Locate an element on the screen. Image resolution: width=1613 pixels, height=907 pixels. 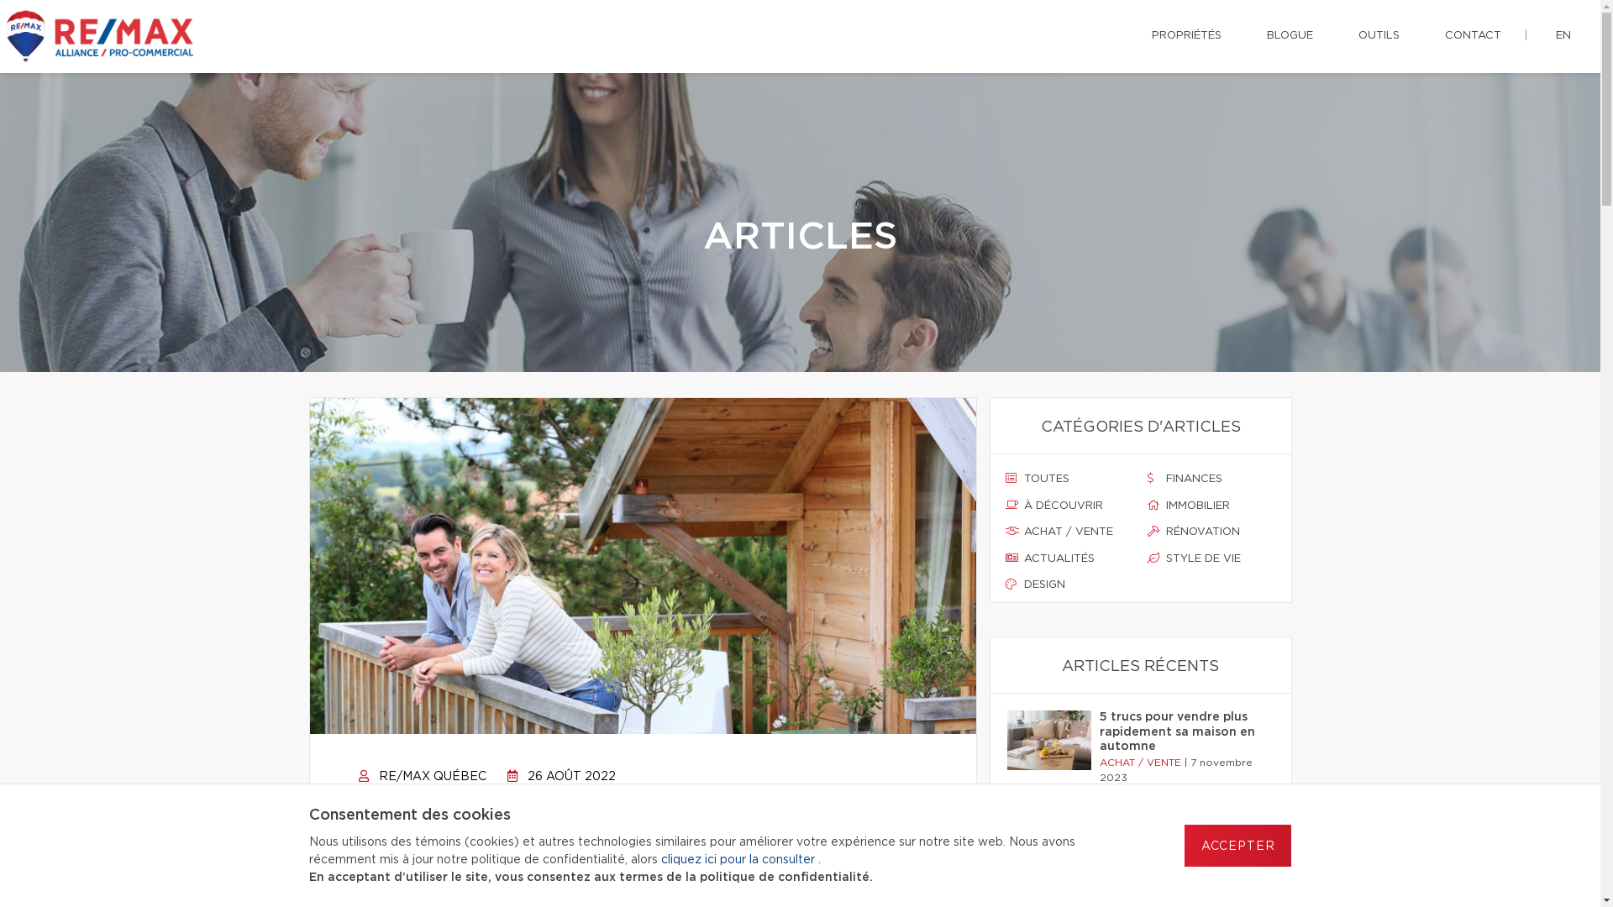
TOUTES is located at coordinates (1069, 480).